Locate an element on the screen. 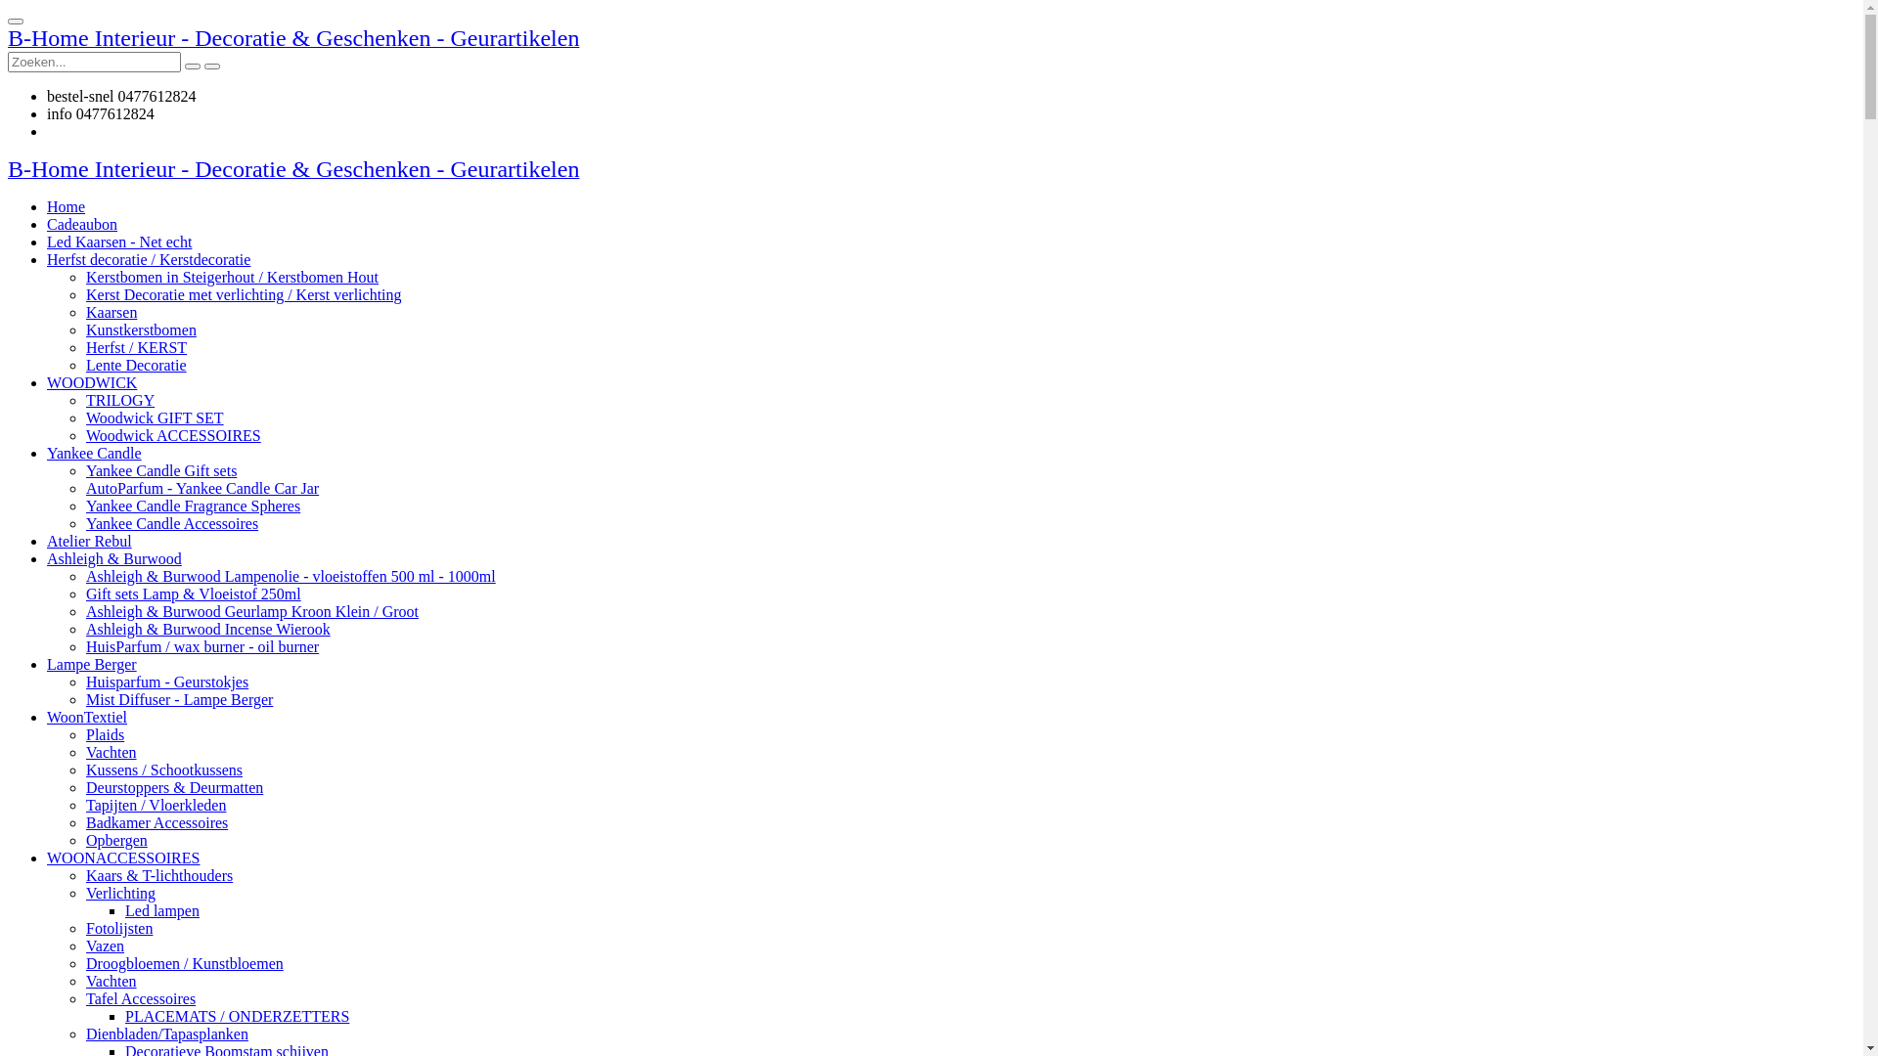  Led Kaarsen - Net echt is located at coordinates (119, 242).